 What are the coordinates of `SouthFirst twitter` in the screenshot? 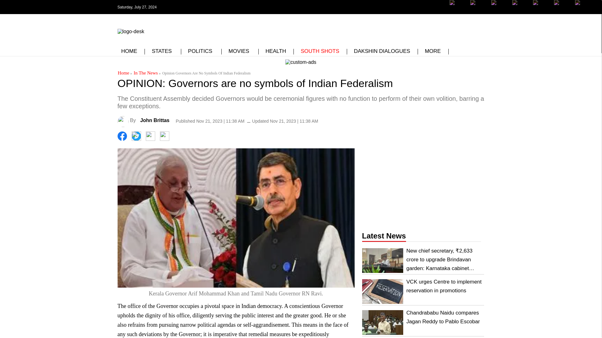 It's located at (479, 12).